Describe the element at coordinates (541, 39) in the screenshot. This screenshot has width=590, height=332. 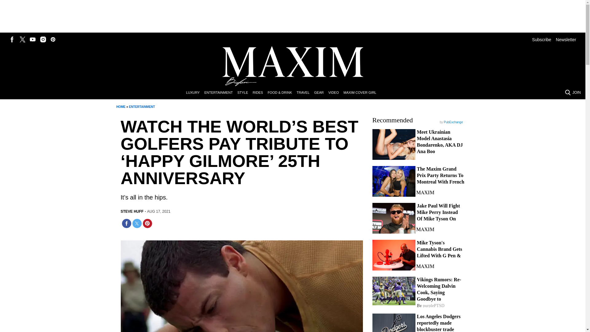
I see `Subscribe` at that location.